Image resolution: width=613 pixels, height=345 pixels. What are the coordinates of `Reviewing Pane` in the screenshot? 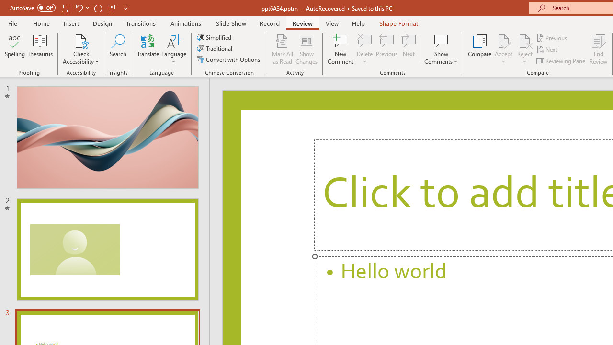 It's located at (561, 60).